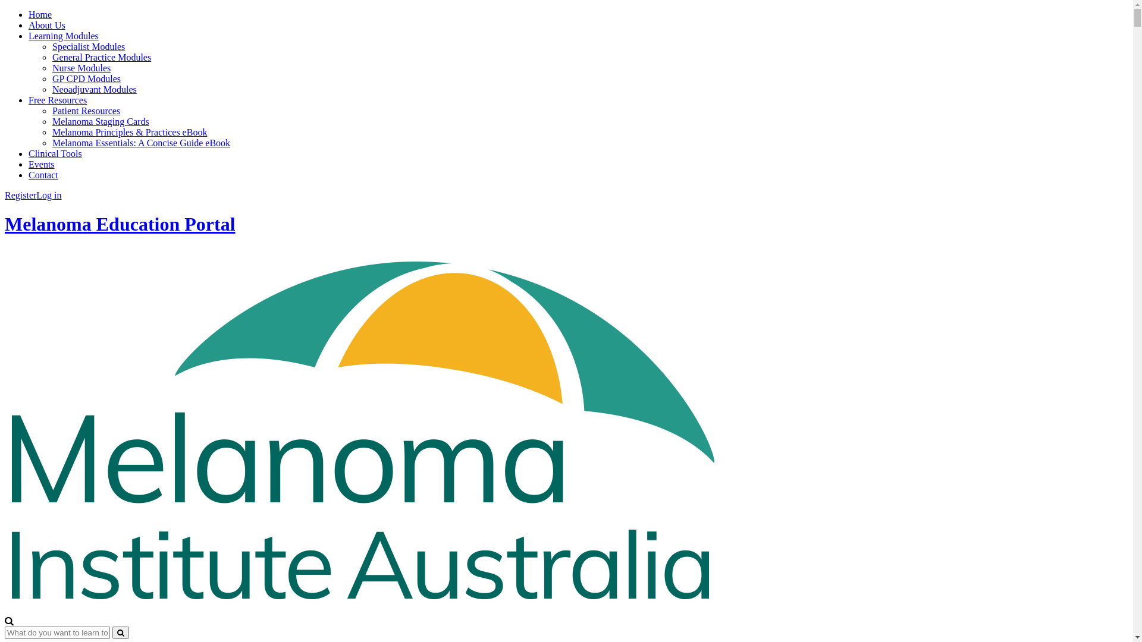  Describe the element at coordinates (20, 195) in the screenshot. I see `Register` at that location.